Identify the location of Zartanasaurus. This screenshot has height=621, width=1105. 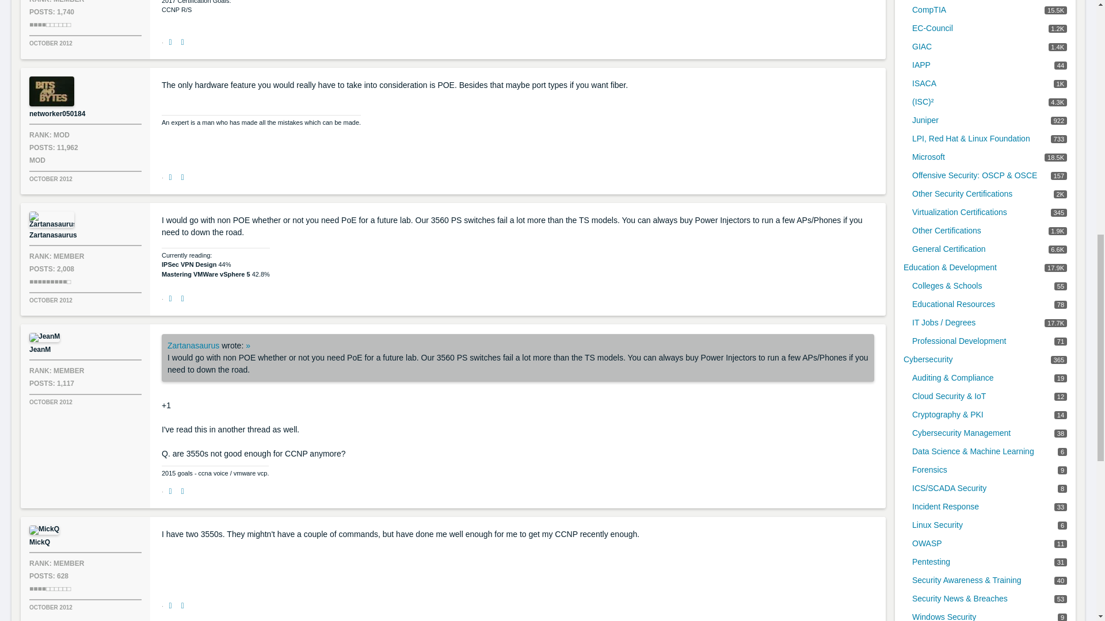
(52, 220).